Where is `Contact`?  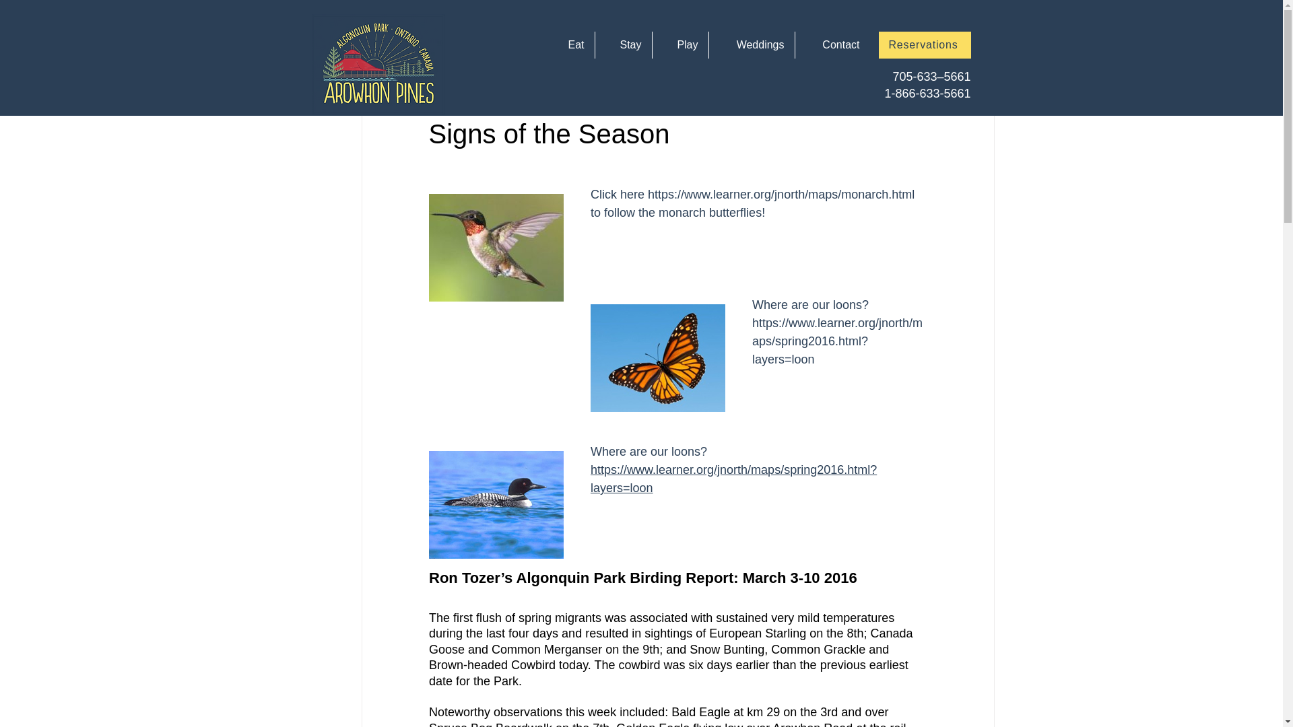
Contact is located at coordinates (832, 45).